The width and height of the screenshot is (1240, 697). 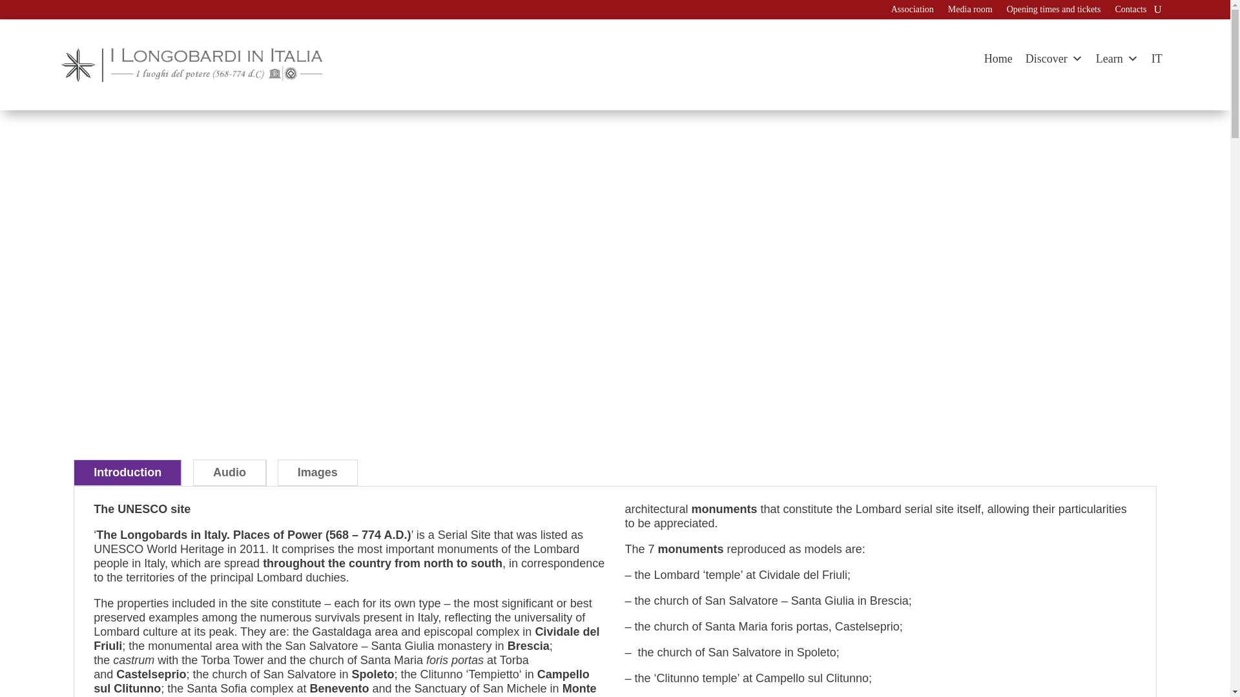 I want to click on Media room, so click(x=970, y=12).